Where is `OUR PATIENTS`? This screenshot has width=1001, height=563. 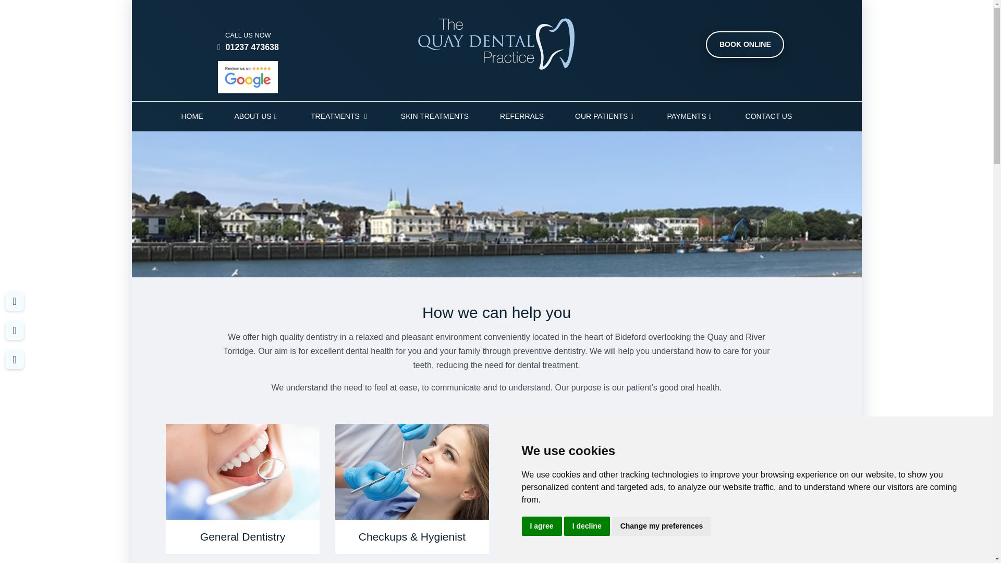
OUR PATIENTS is located at coordinates (605, 116).